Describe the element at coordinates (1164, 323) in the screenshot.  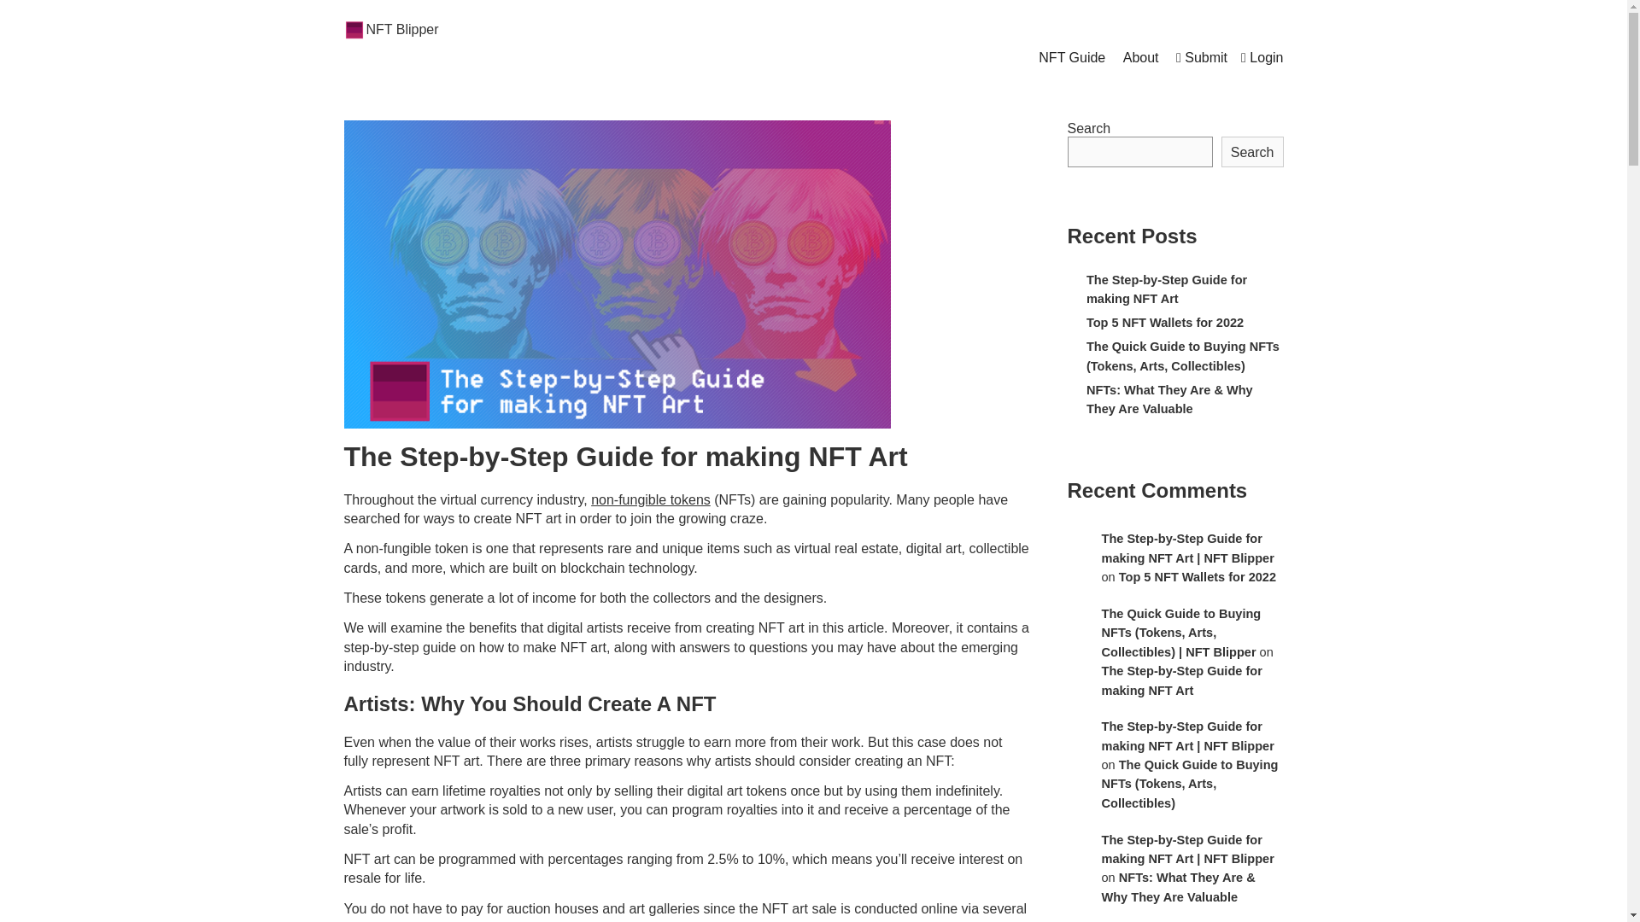
I see `Top 5 NFT Wallets for 2022` at that location.